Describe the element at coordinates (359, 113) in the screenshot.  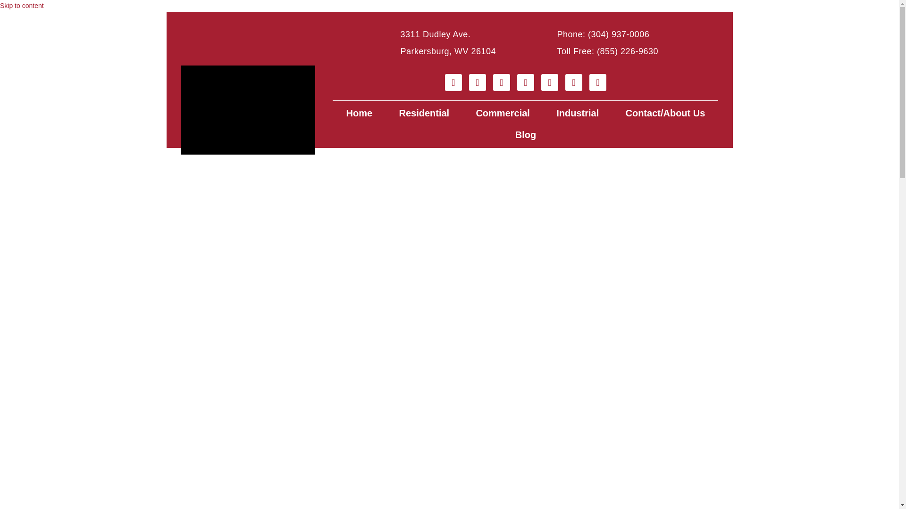
I see `Home` at that location.